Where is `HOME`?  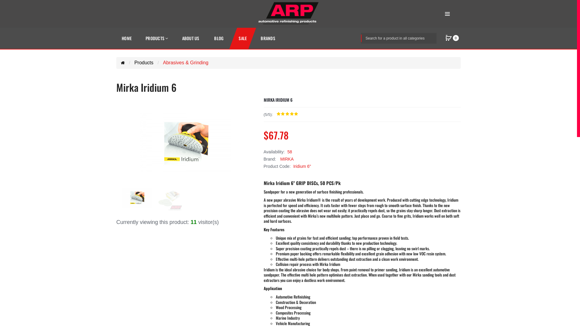 HOME is located at coordinates (127, 38).